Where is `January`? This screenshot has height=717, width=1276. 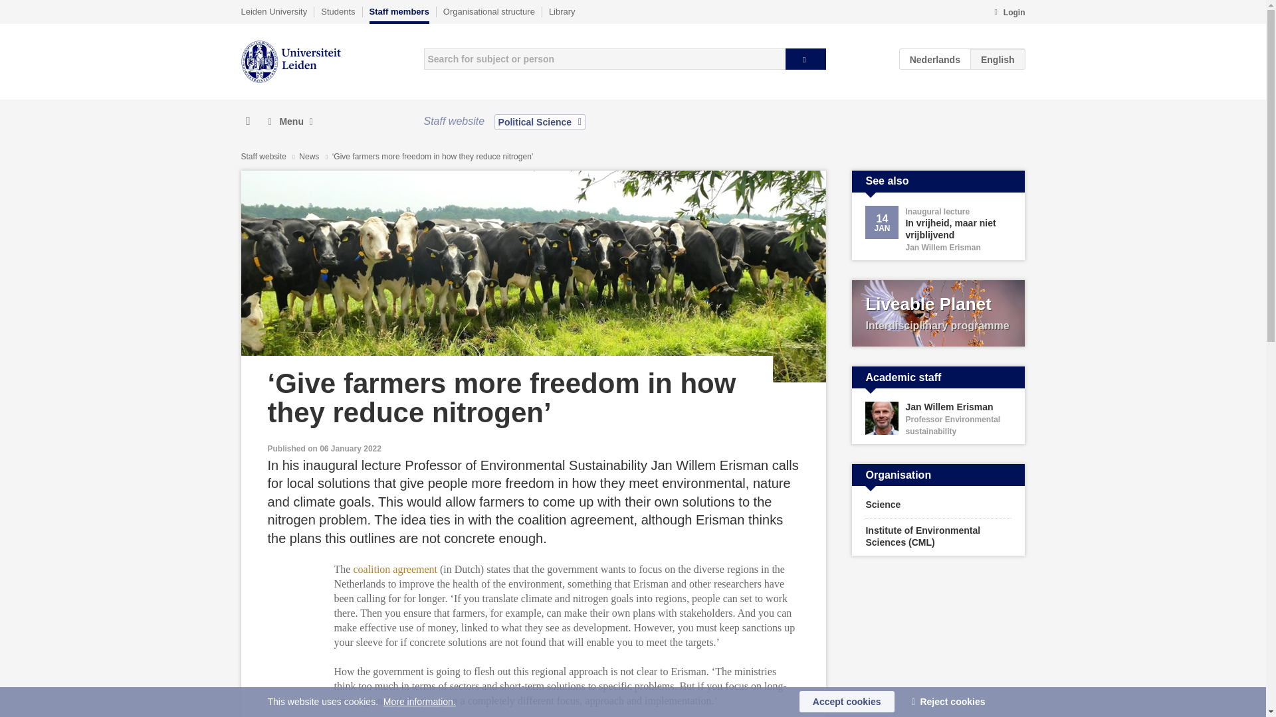 January is located at coordinates (881, 228).